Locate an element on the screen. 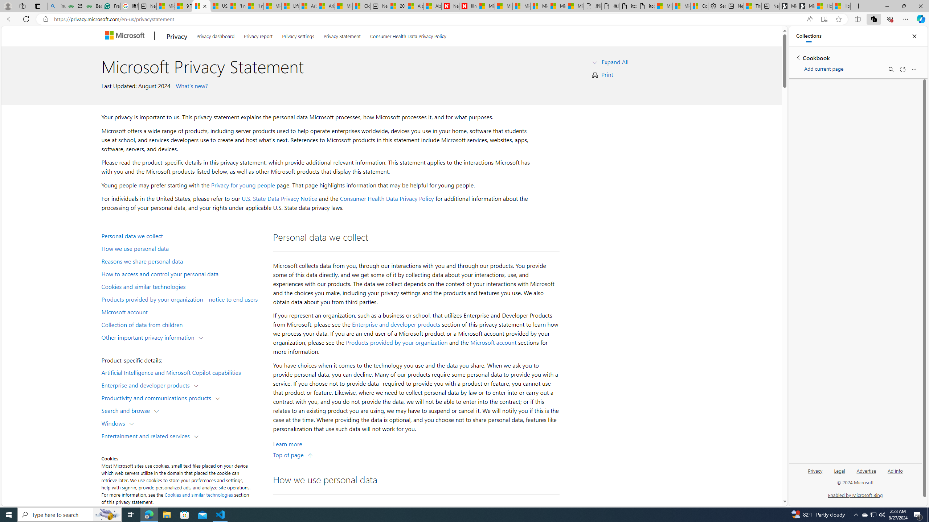 The width and height of the screenshot is (929, 522). Privacy dashboard is located at coordinates (216, 35).